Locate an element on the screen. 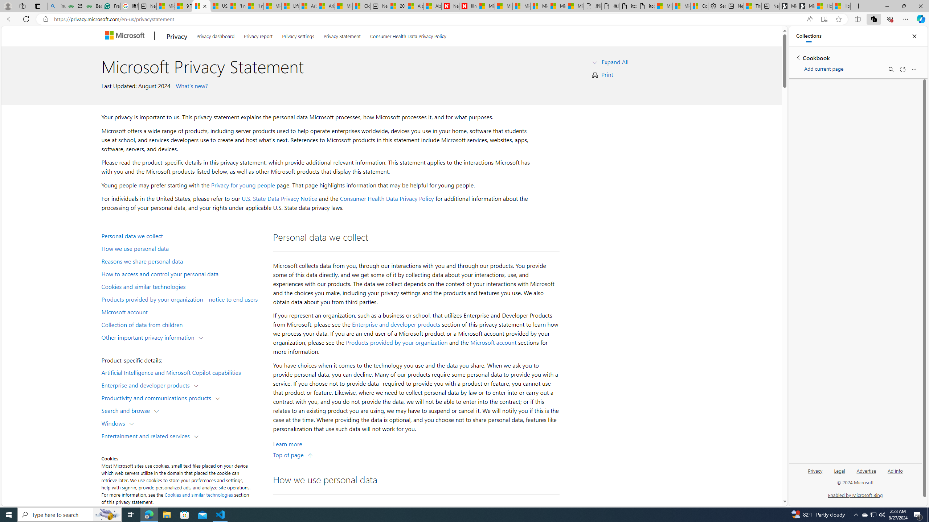 The width and height of the screenshot is (929, 522). Privacy dashboard is located at coordinates (216, 35).